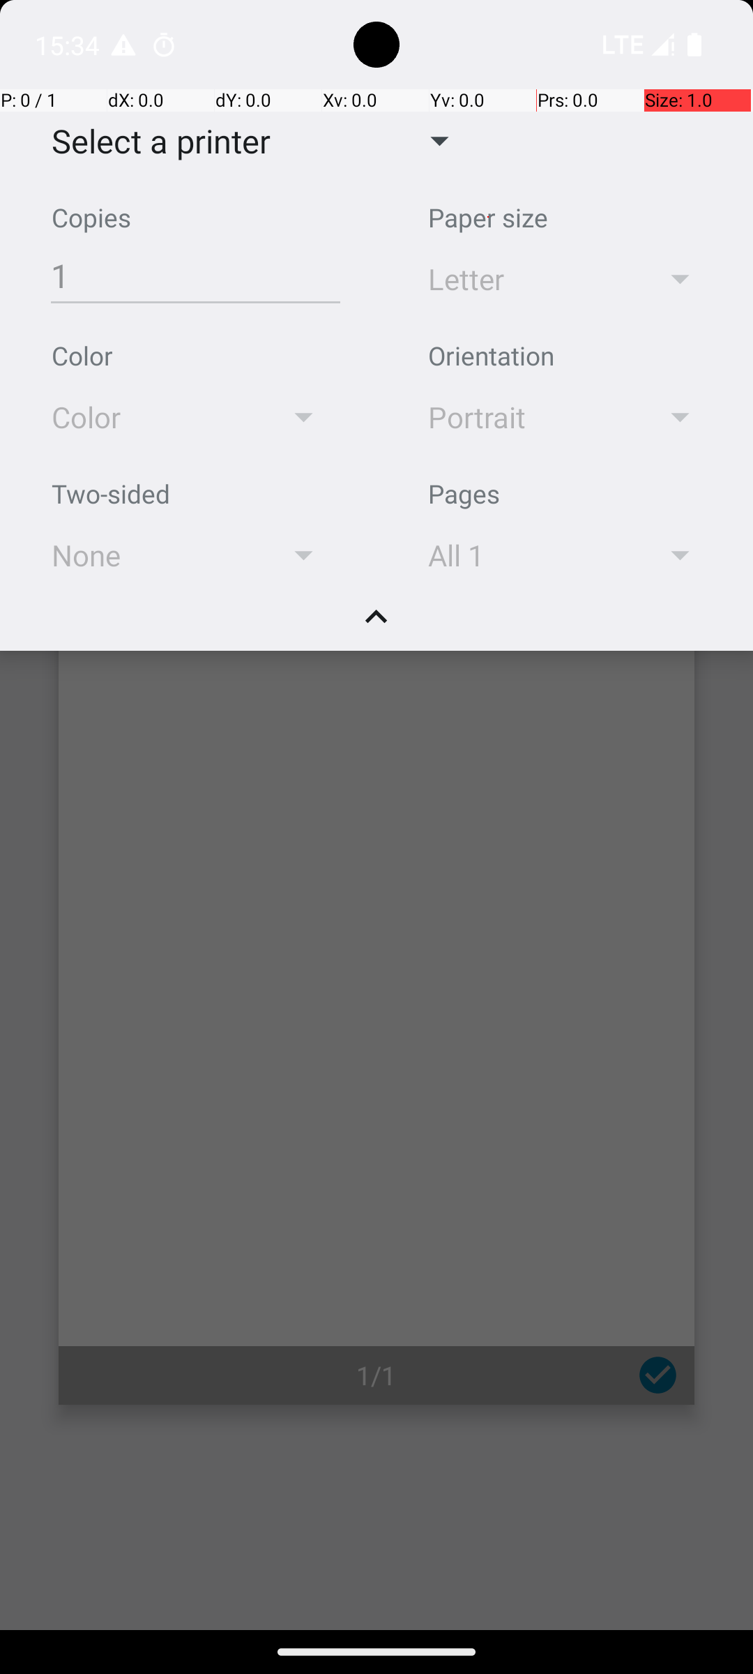 Image resolution: width=753 pixels, height=1674 pixels. Describe the element at coordinates (376, 625) in the screenshot. I see `Collapse handle` at that location.